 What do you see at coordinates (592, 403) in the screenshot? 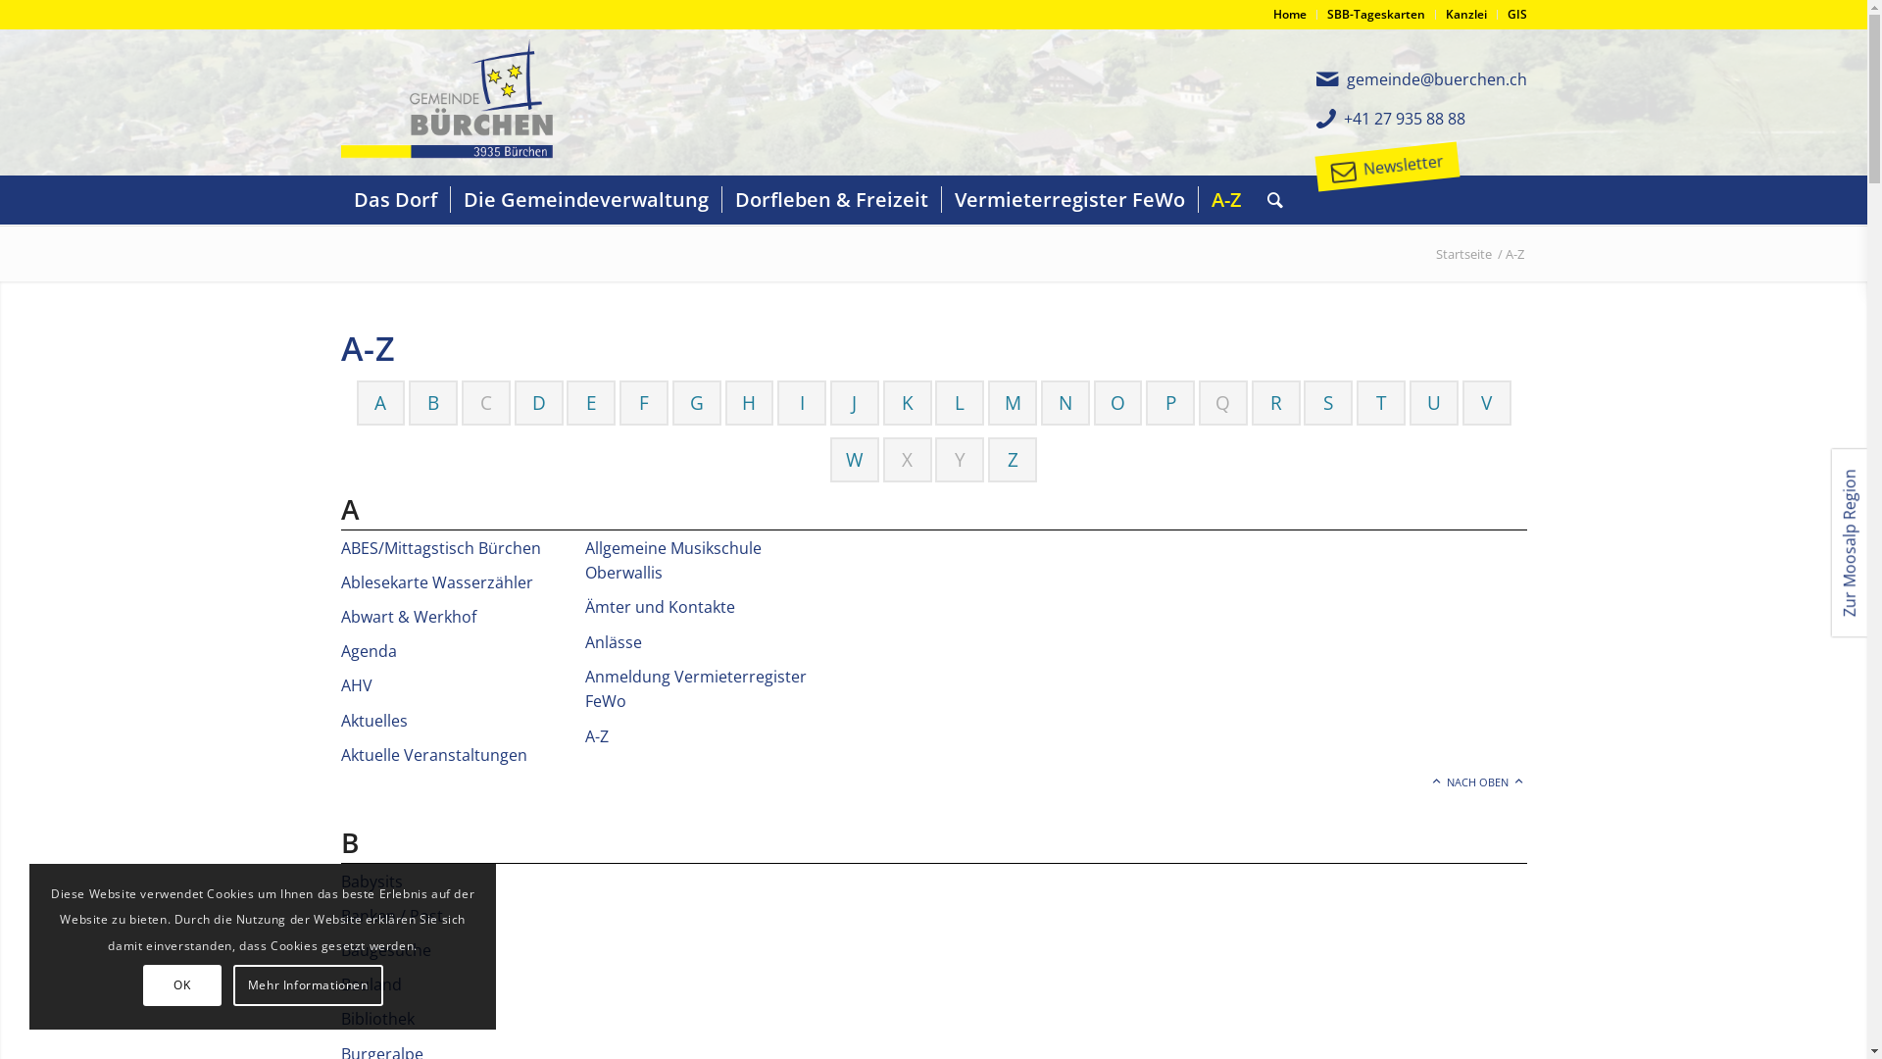
I see `E` at bounding box center [592, 403].